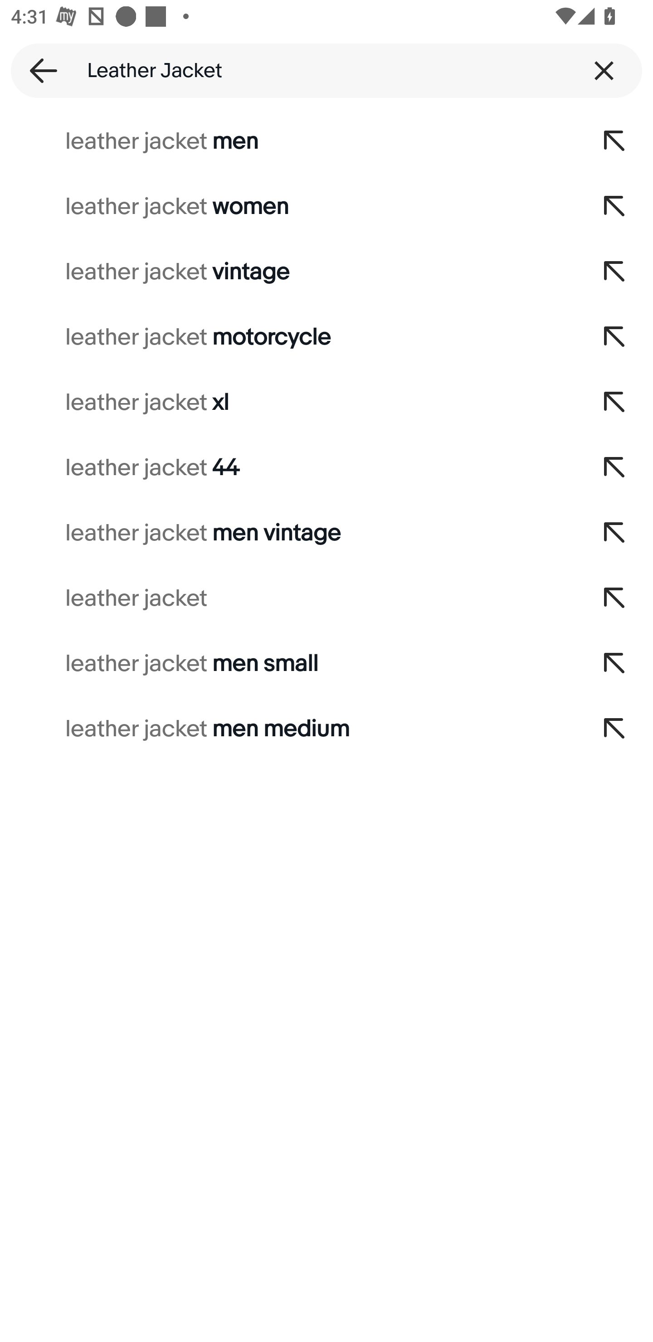  Describe the element at coordinates (604, 70) in the screenshot. I see `Clear query` at that location.